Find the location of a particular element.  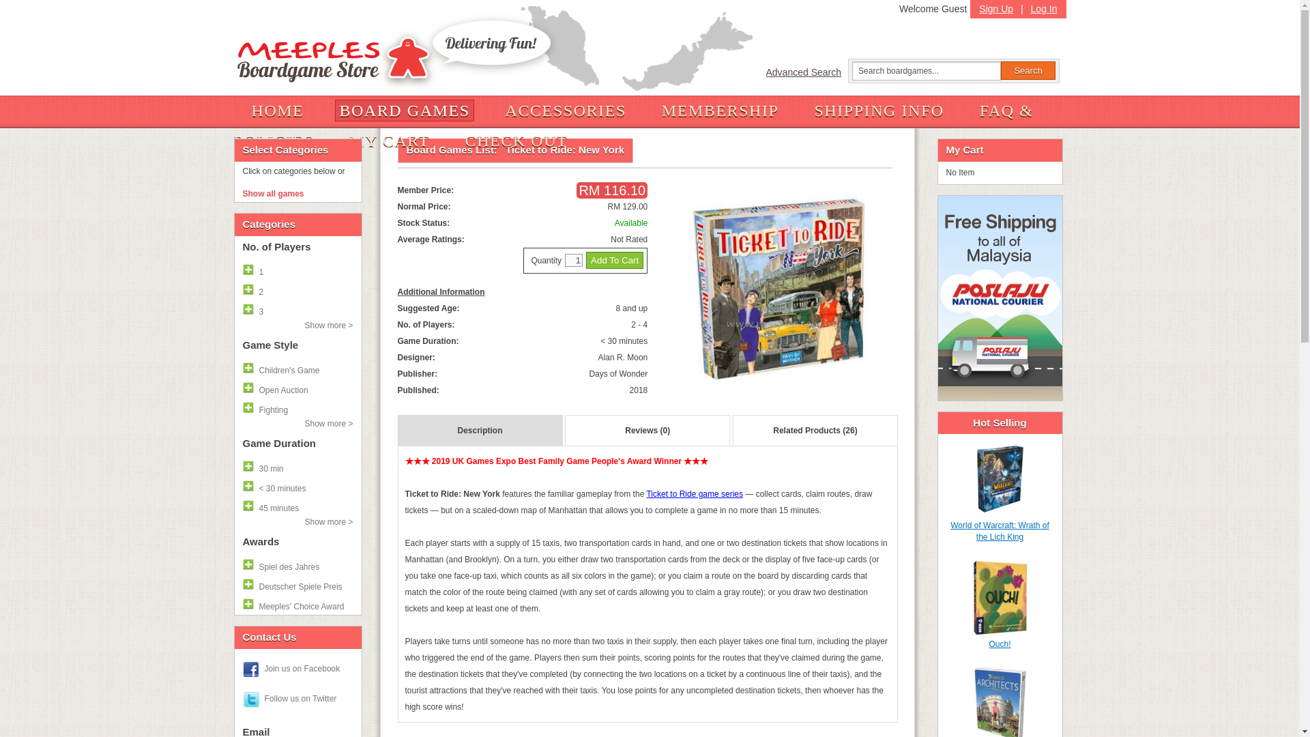

Log In is located at coordinates (1044, 7).